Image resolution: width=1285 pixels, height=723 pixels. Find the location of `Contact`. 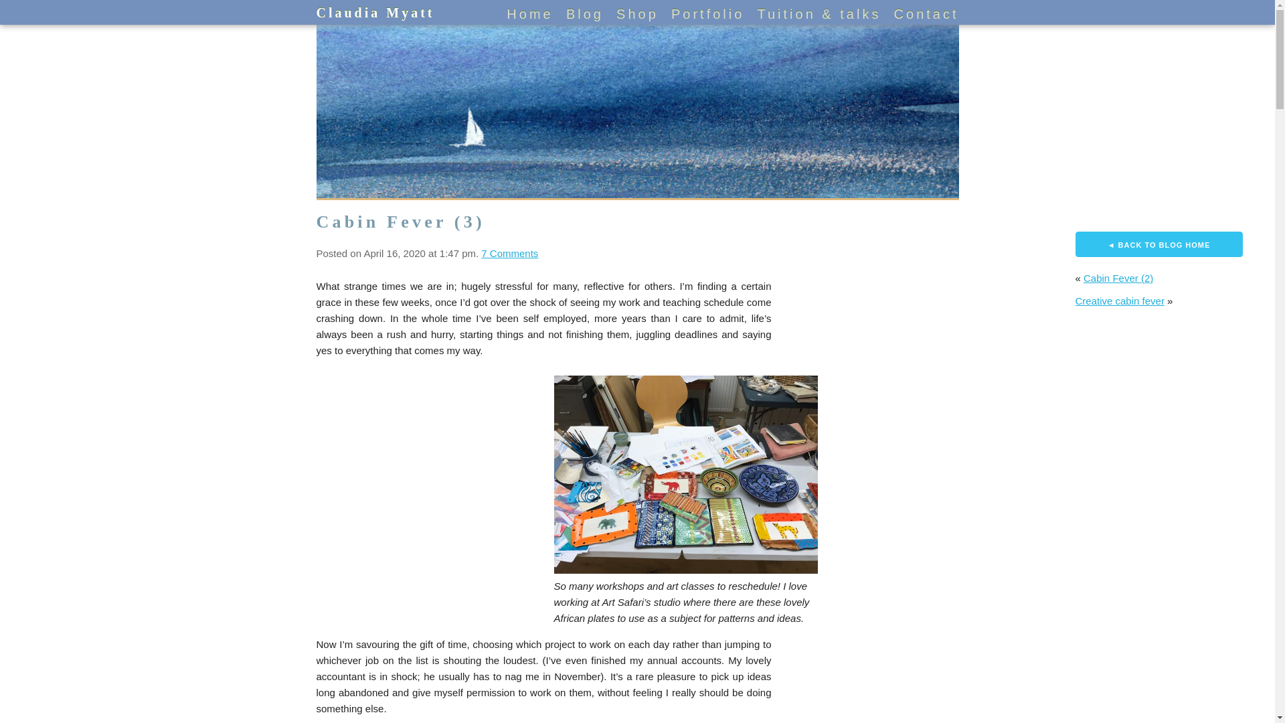

Contact is located at coordinates (926, 13).